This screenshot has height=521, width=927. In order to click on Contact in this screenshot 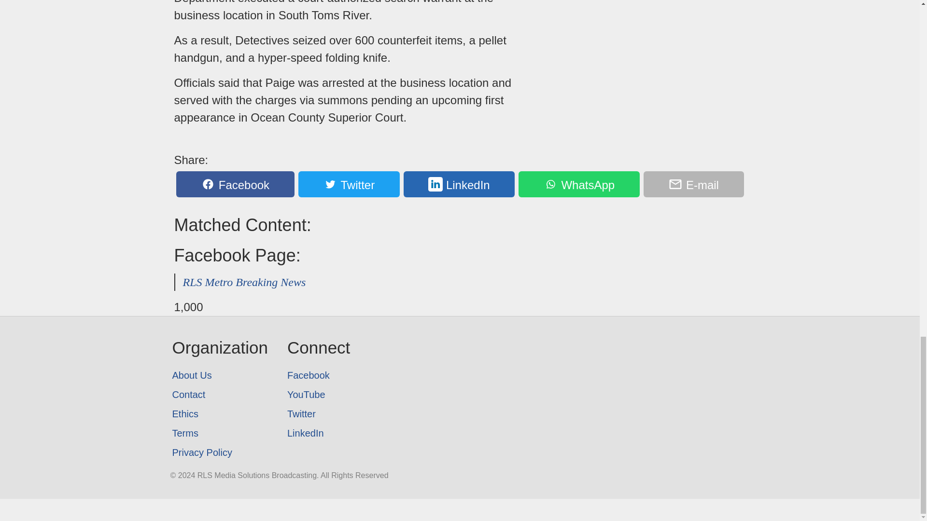, I will do `click(219, 395)`.